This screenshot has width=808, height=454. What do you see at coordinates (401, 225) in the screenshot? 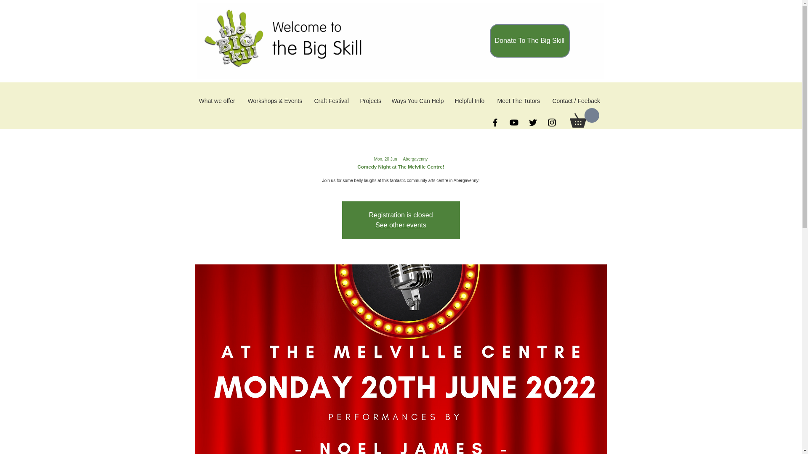
I see `See other events` at bounding box center [401, 225].